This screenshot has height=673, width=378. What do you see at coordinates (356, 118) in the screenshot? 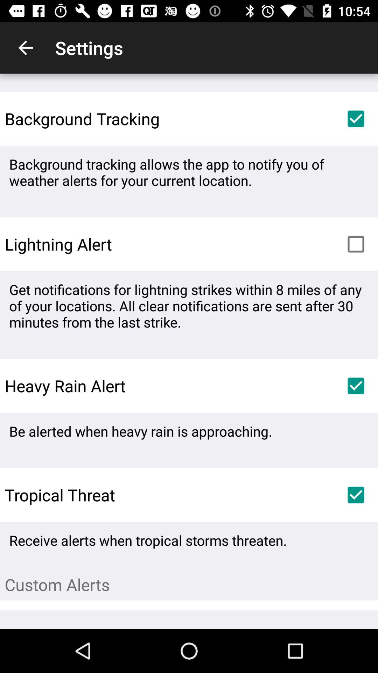
I see `launch the checkbox at the top right corner` at bounding box center [356, 118].